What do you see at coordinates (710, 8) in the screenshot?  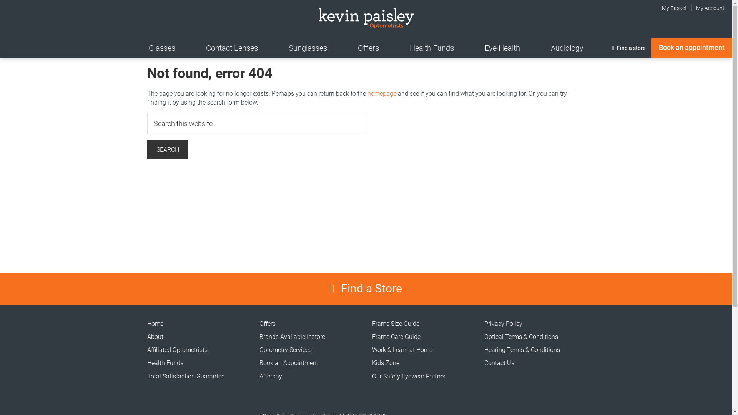 I see `My Account` at bounding box center [710, 8].